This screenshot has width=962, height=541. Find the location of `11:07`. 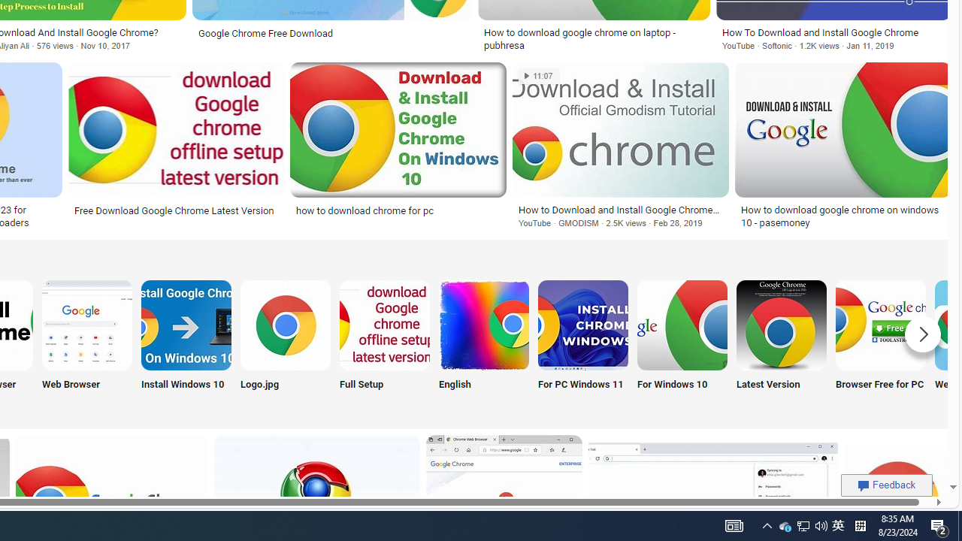

11:07 is located at coordinates (538, 76).